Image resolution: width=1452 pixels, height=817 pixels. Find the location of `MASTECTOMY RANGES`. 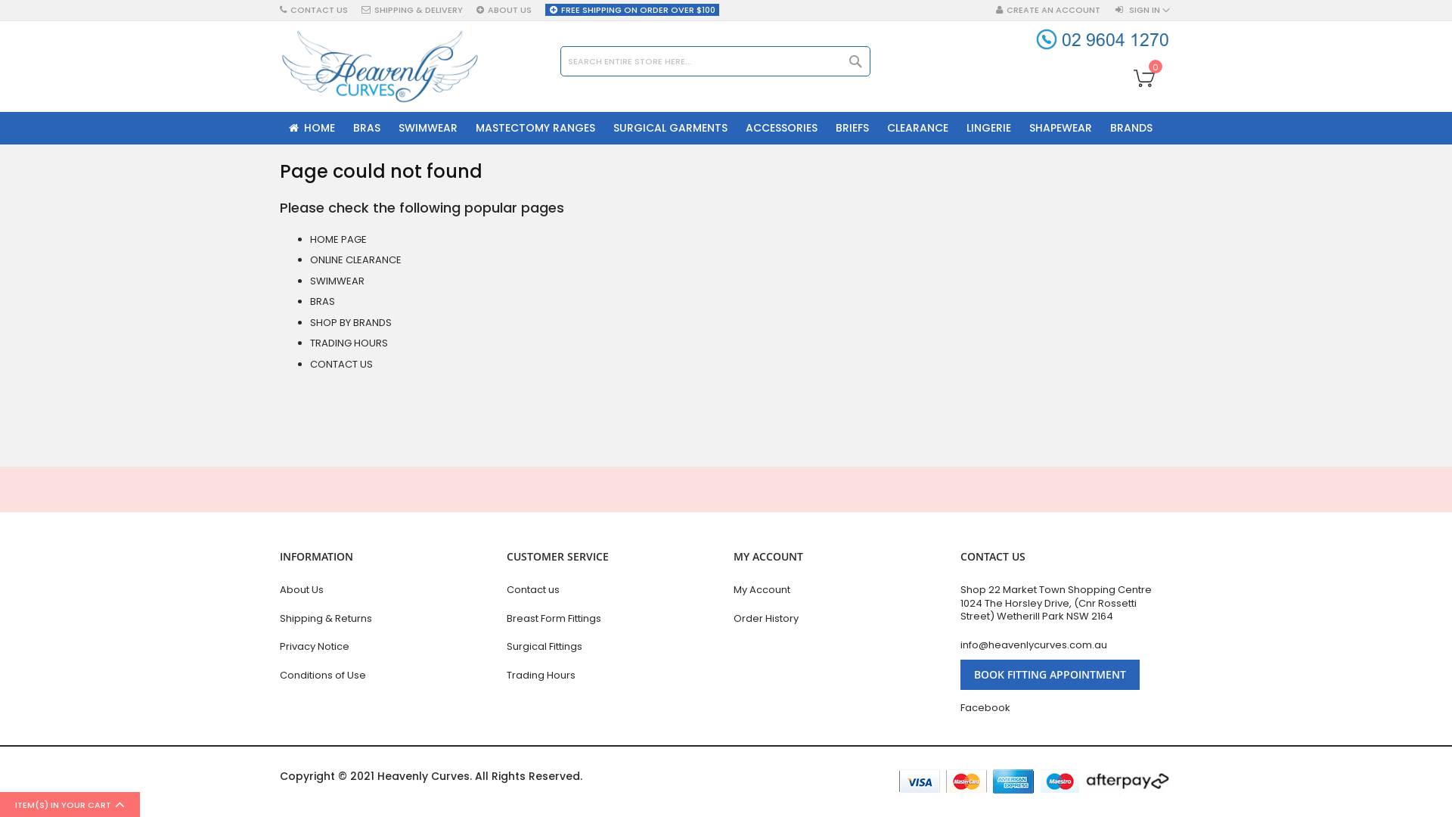

MASTECTOMY RANGES is located at coordinates (535, 129).